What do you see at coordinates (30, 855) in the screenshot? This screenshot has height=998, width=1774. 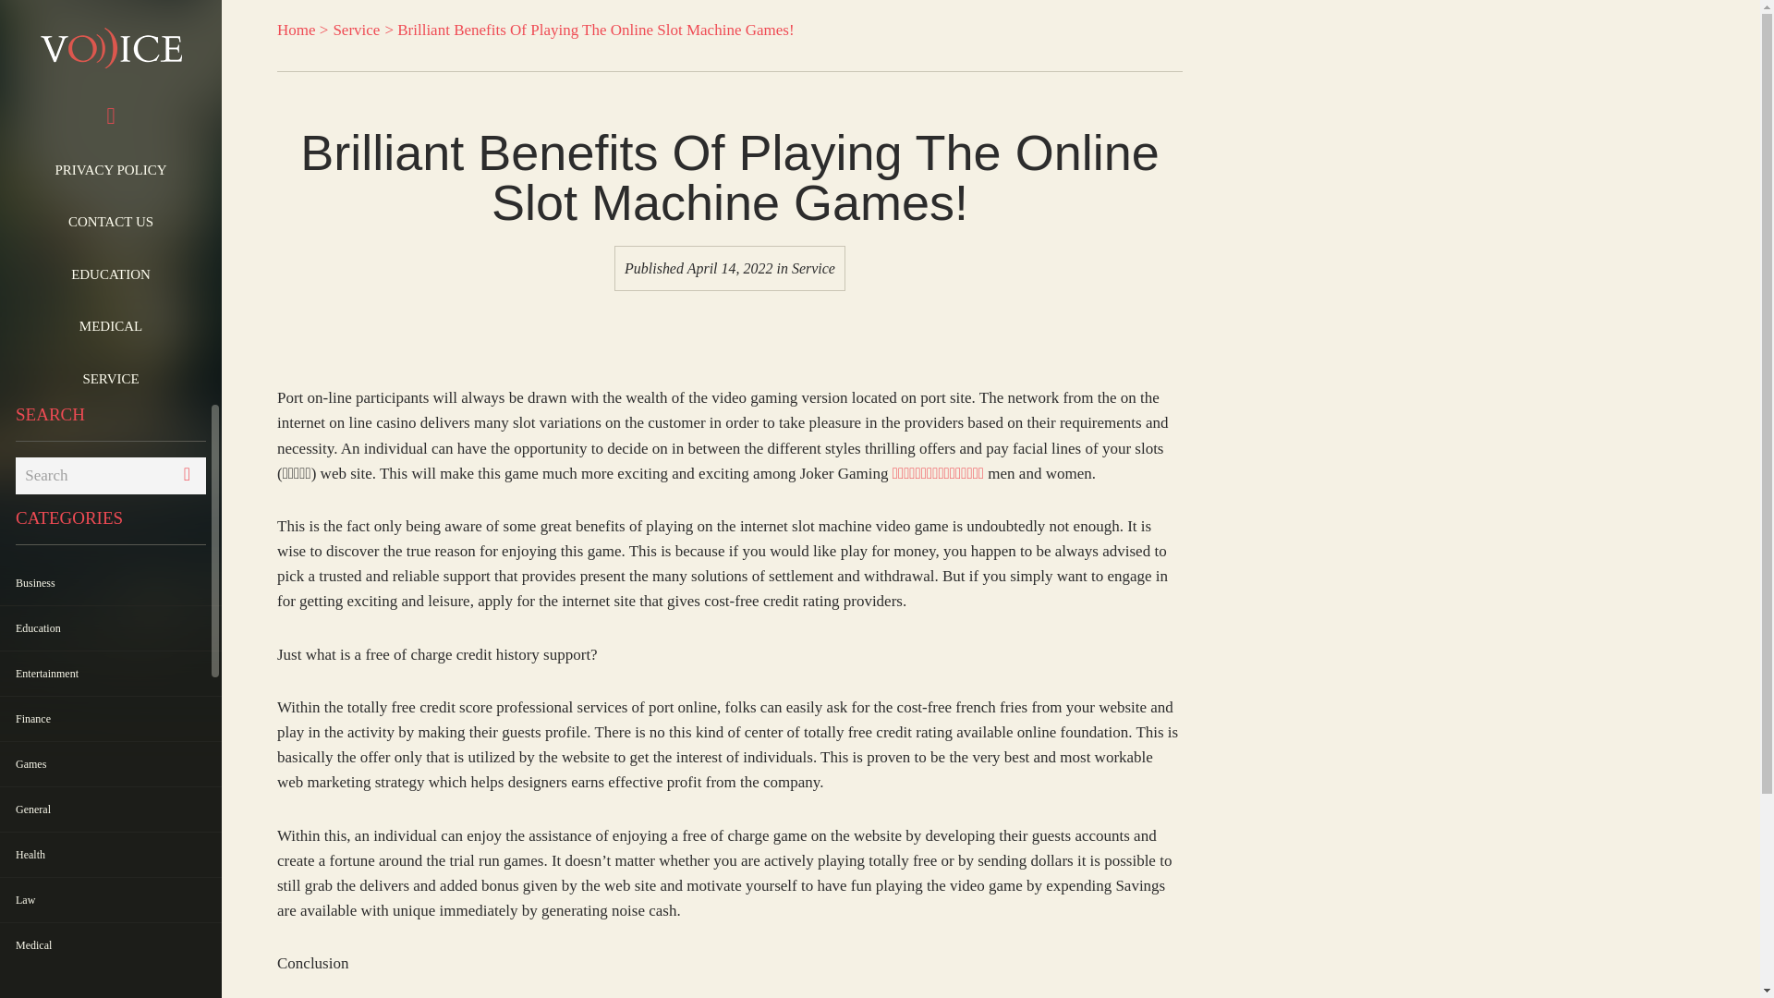 I see `Health` at bounding box center [30, 855].